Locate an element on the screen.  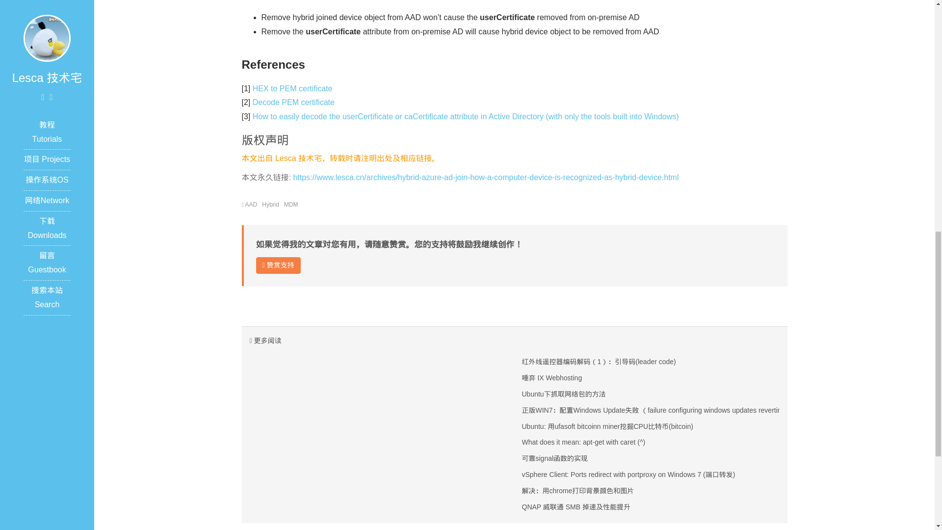
Decode PEM certificate is located at coordinates (293, 102).